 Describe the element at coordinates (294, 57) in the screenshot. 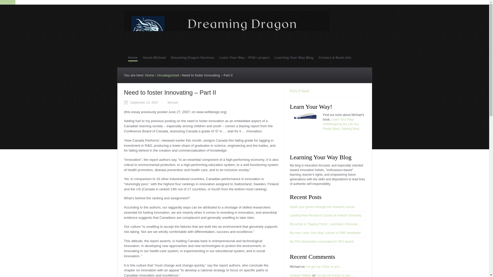

I see `Learning Your Way Blog` at that location.